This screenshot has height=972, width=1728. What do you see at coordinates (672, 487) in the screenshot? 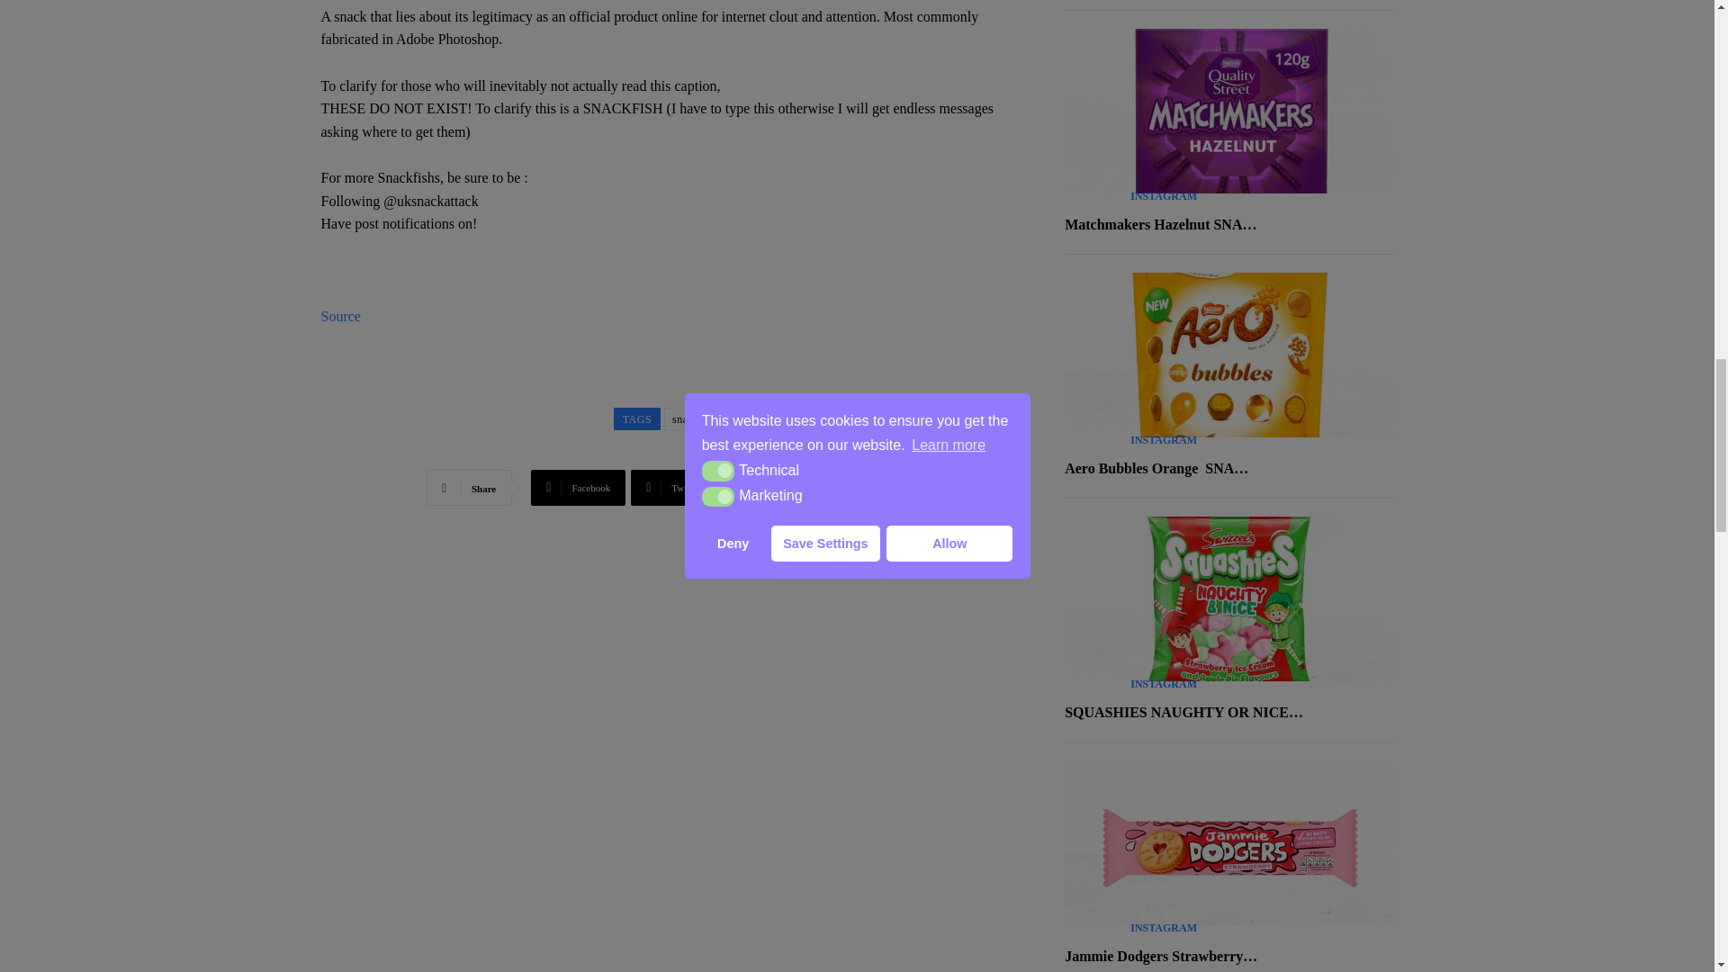
I see `Twitter` at bounding box center [672, 487].